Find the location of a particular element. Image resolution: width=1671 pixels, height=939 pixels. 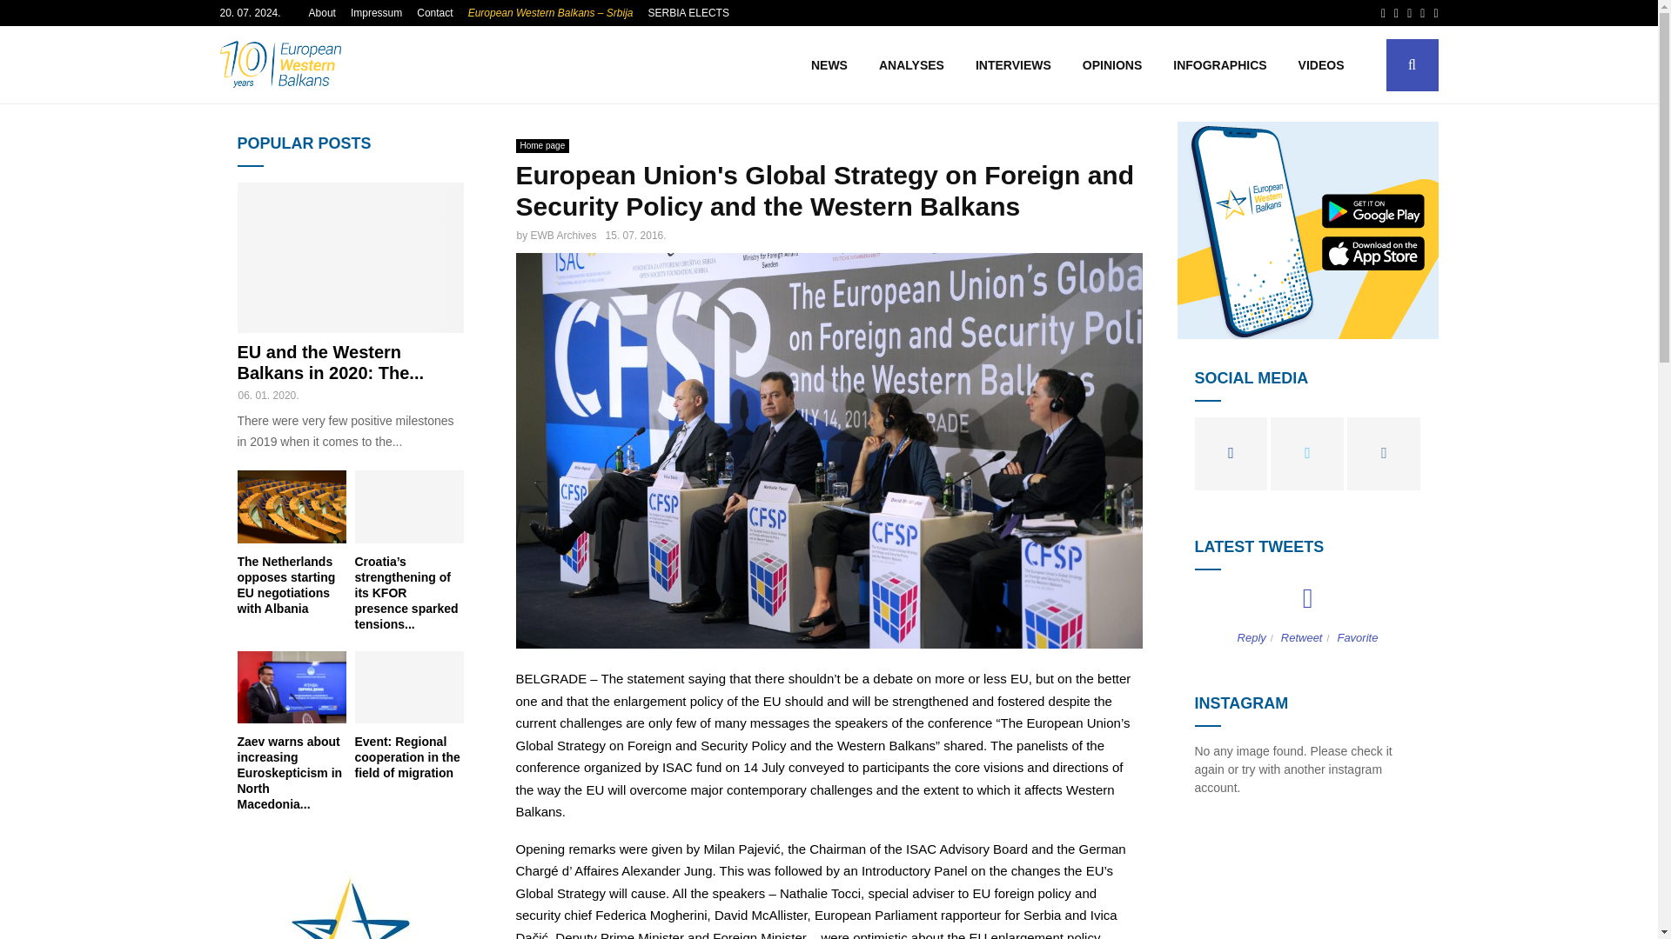

About is located at coordinates (322, 13).